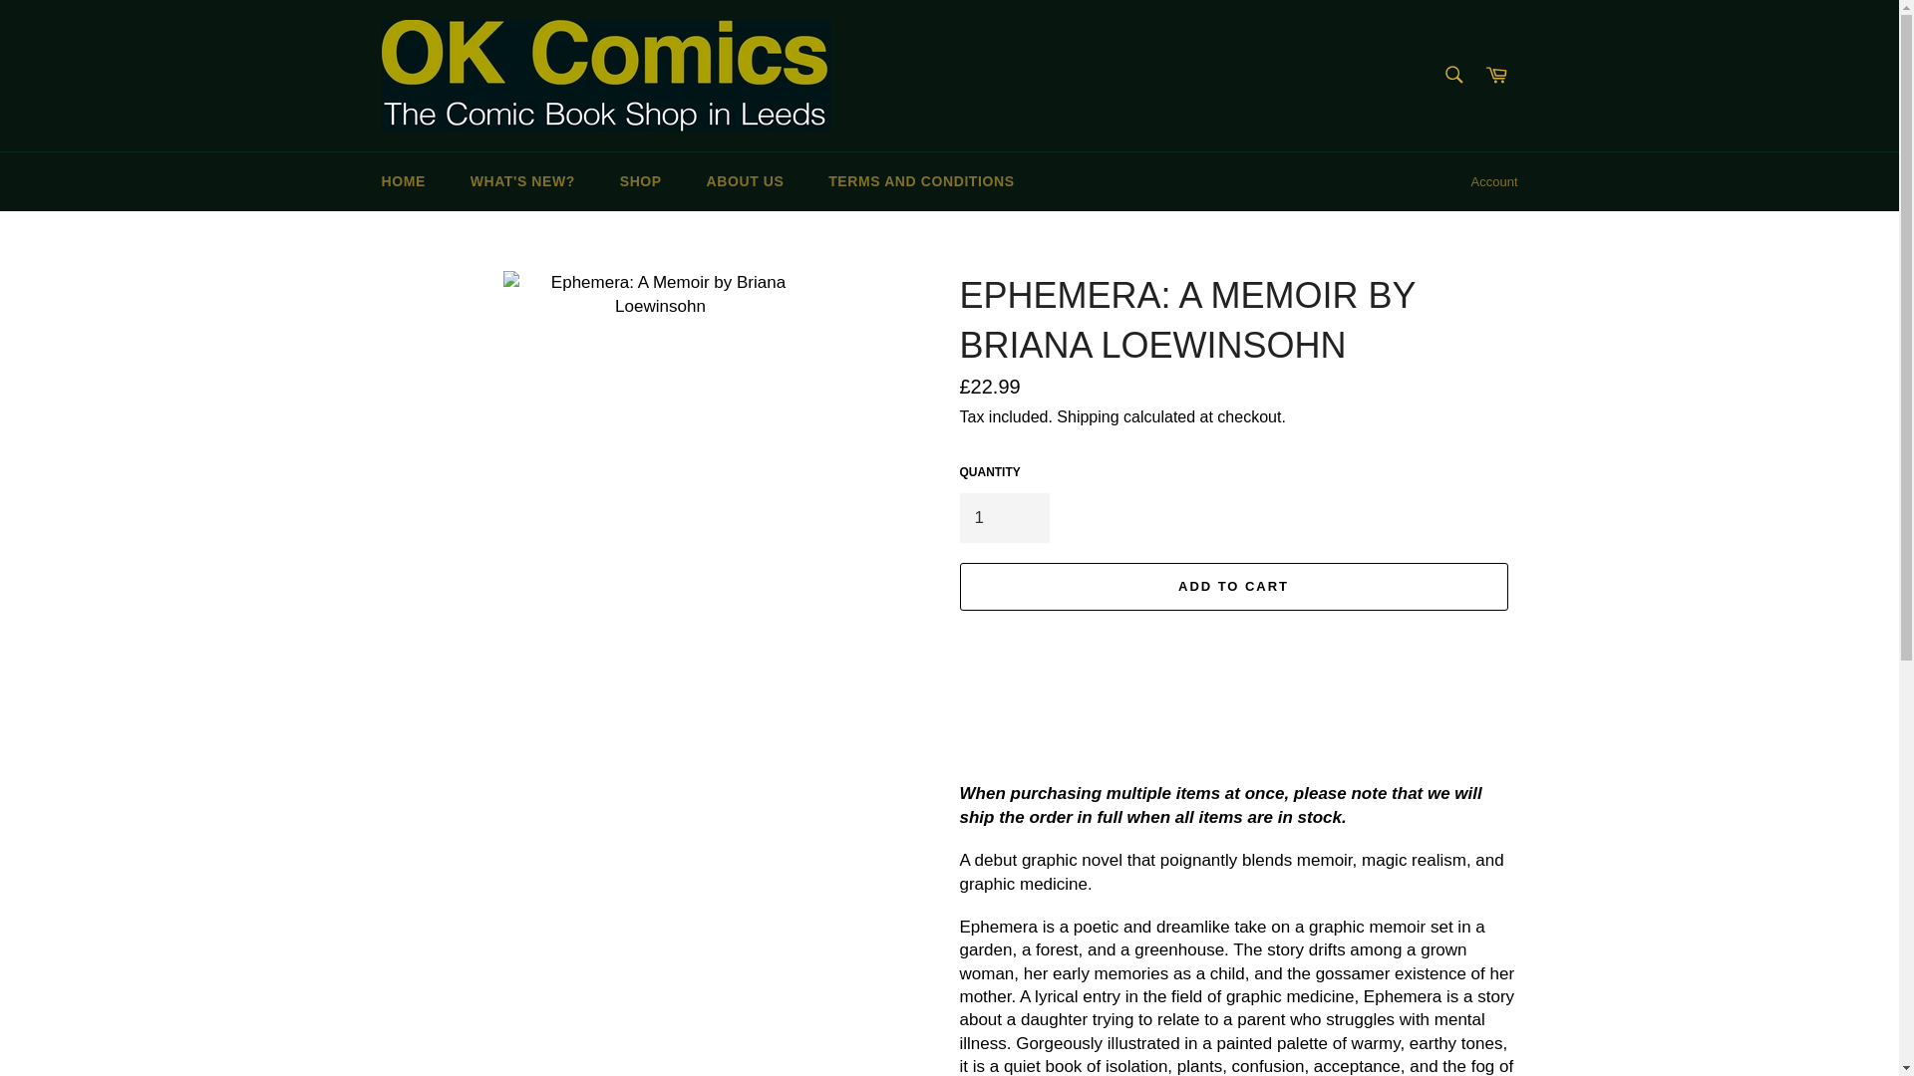 The width and height of the screenshot is (1914, 1076). What do you see at coordinates (1232, 586) in the screenshot?
I see `ADD TO CART` at bounding box center [1232, 586].